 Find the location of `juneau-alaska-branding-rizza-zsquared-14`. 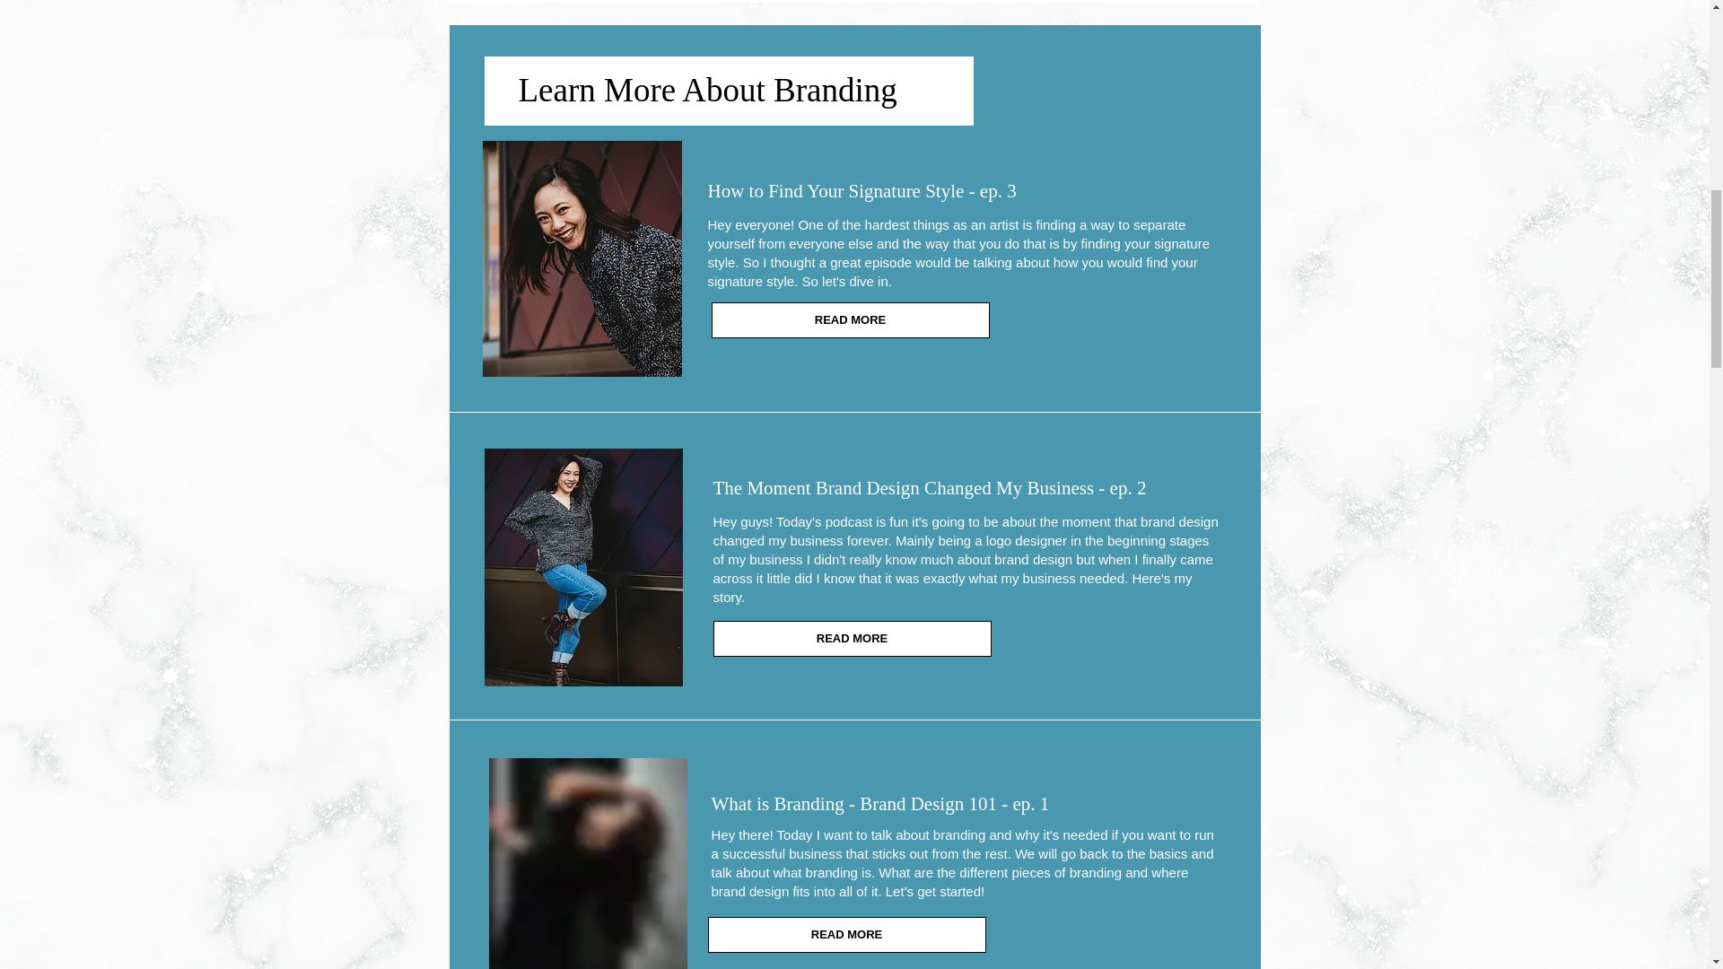

juneau-alaska-branding-rizza-zsquared-14 is located at coordinates (582, 258).